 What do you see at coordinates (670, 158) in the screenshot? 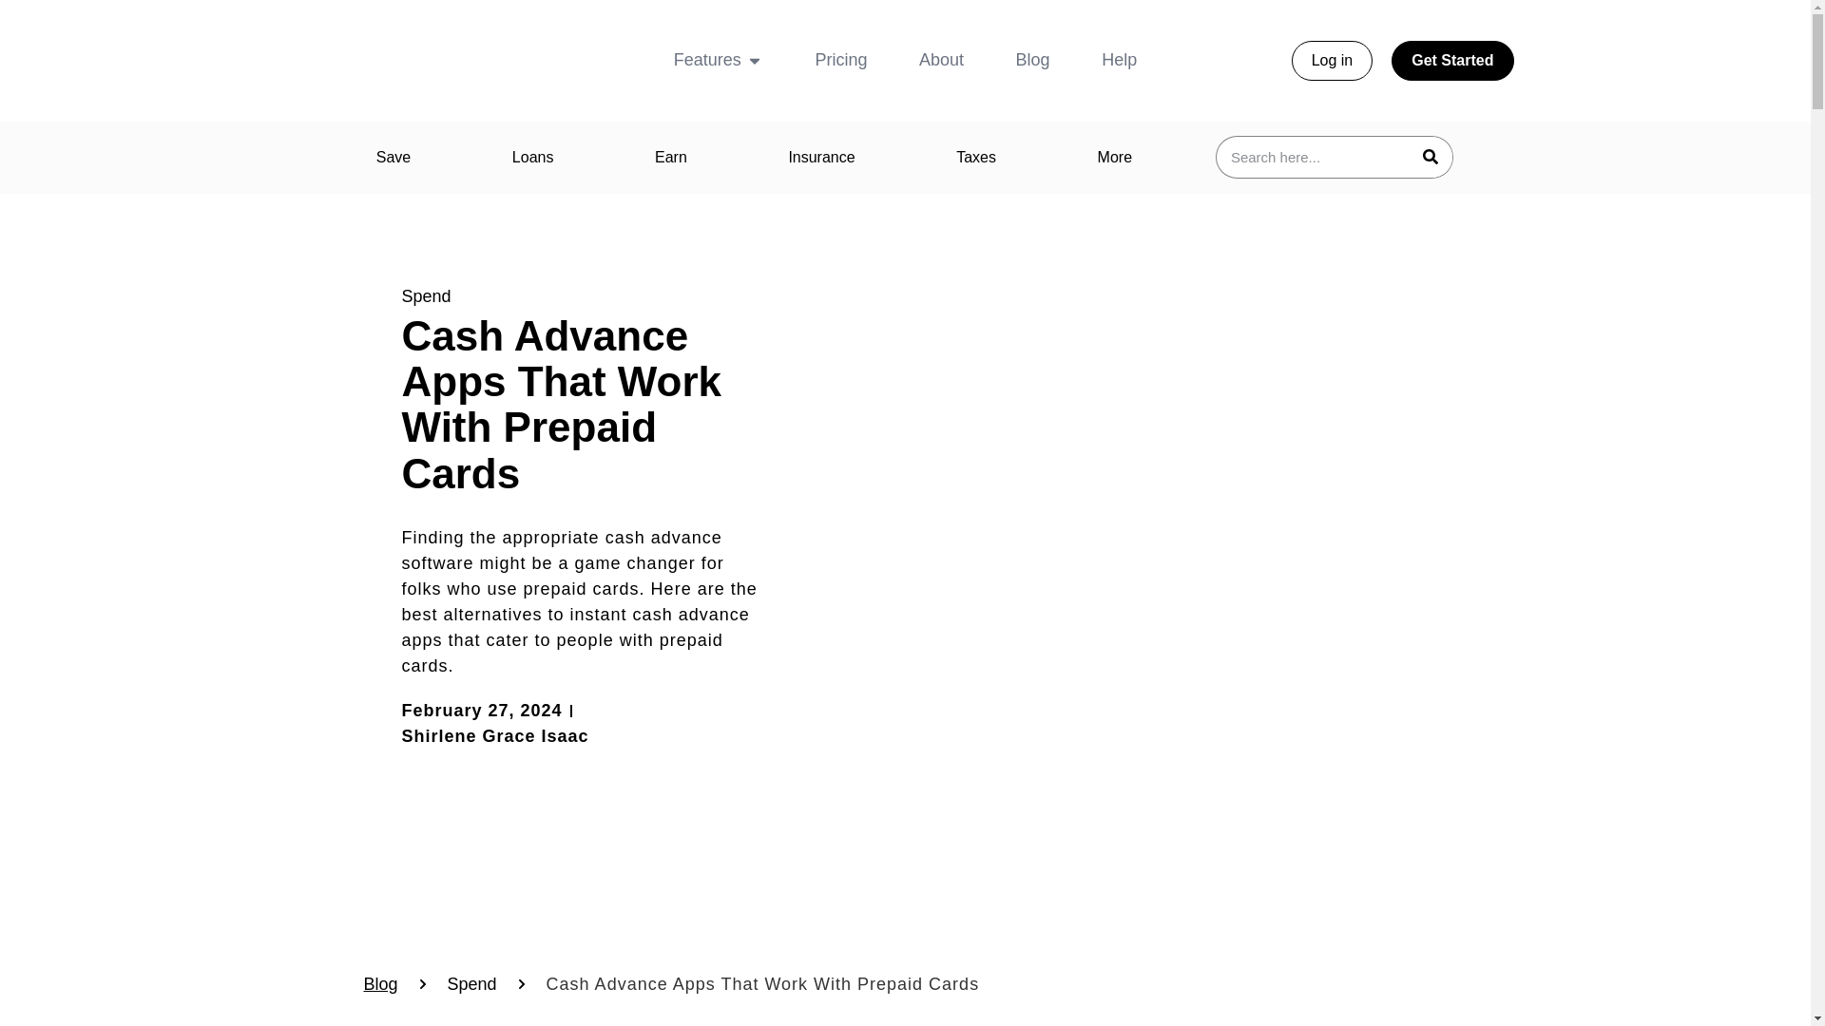
I see `Earn` at bounding box center [670, 158].